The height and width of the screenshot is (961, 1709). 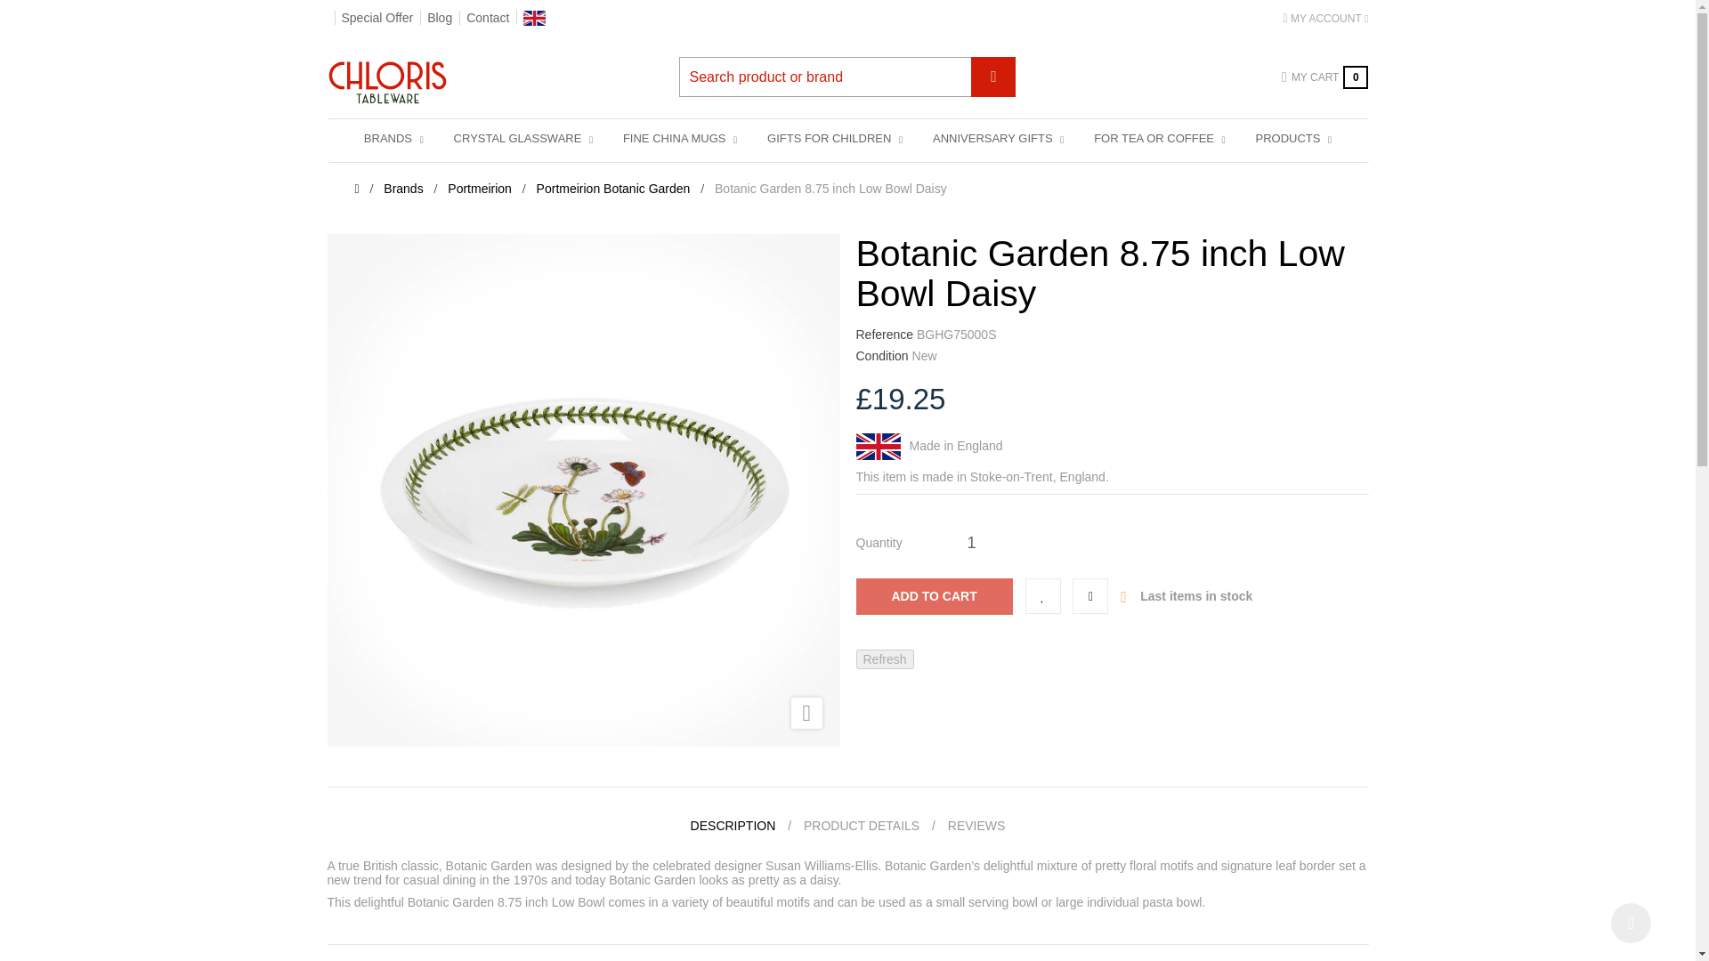 What do you see at coordinates (1325, 18) in the screenshot?
I see `Account` at bounding box center [1325, 18].